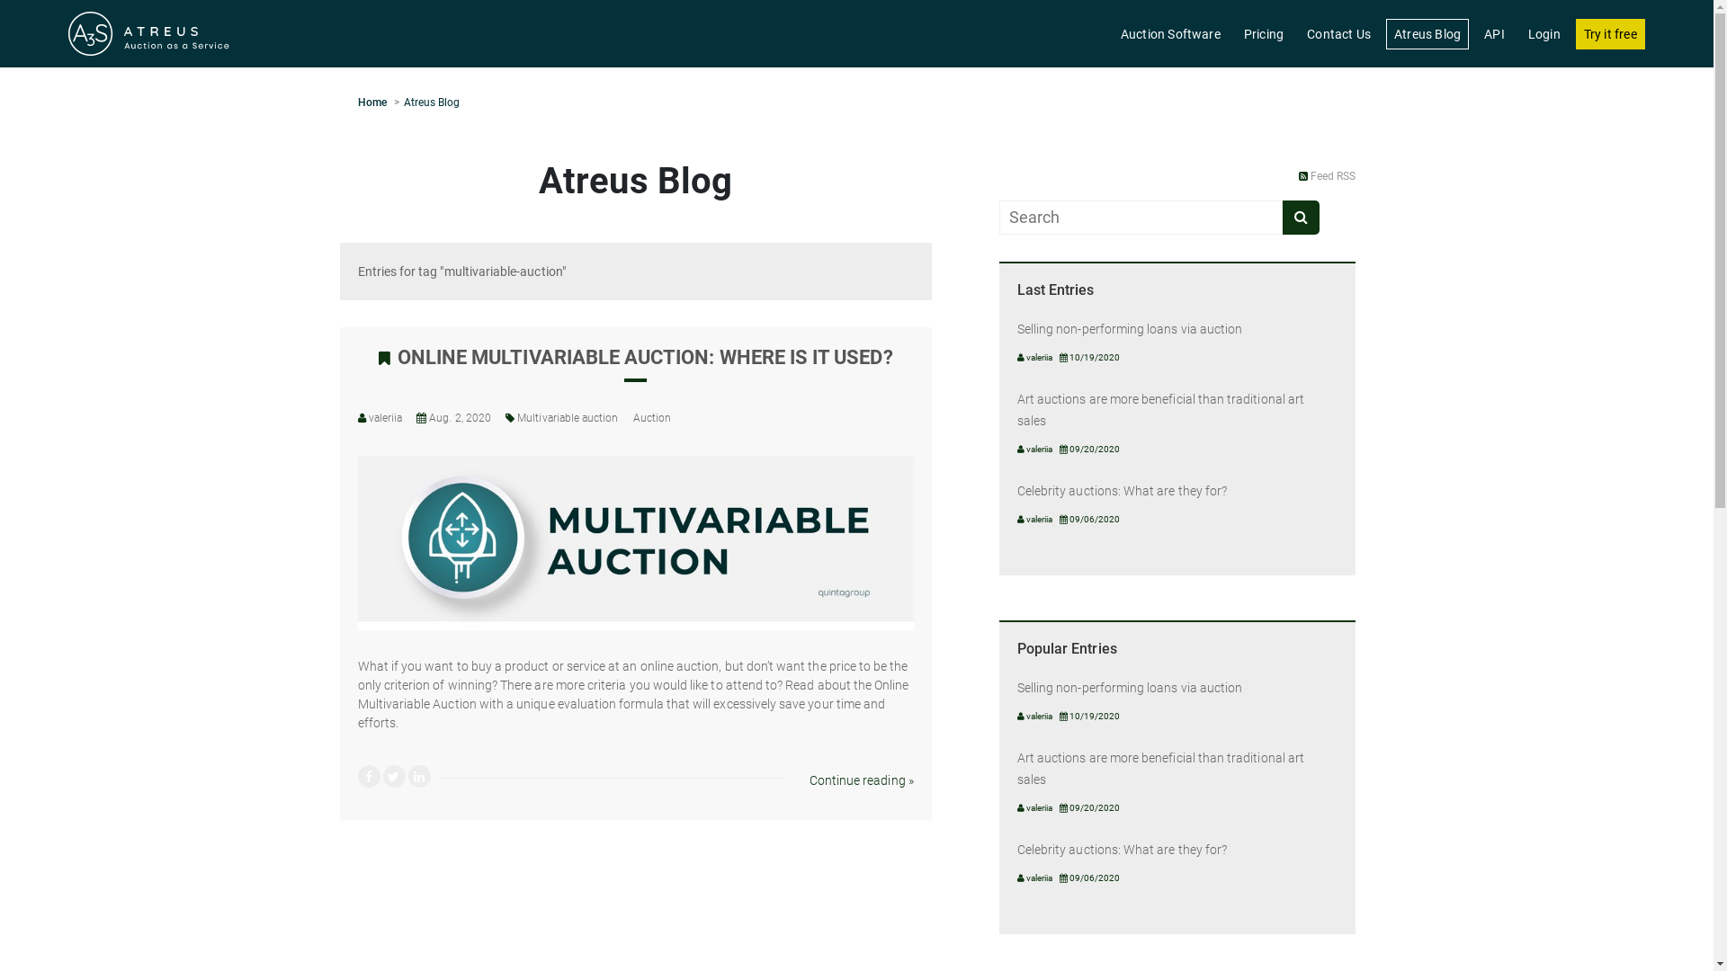  What do you see at coordinates (1123, 850) in the screenshot?
I see `Celebrity auctions: What are they for?` at bounding box center [1123, 850].